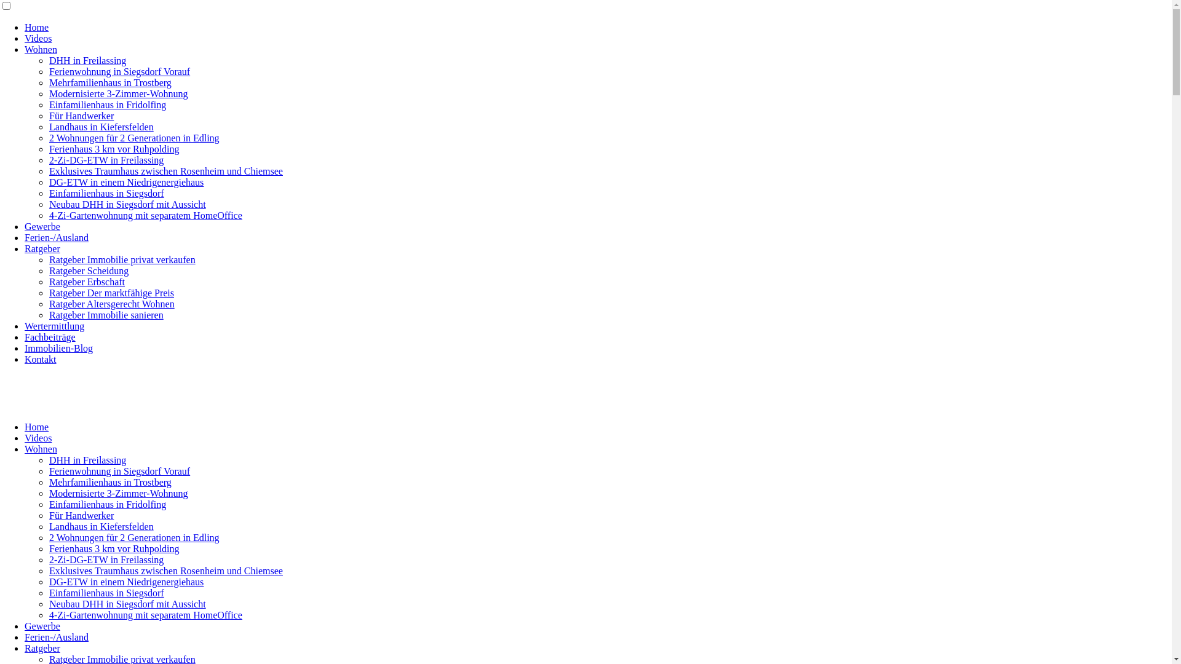  What do you see at coordinates (101, 526) in the screenshot?
I see `Landhaus in Kiefersfelden` at bounding box center [101, 526].